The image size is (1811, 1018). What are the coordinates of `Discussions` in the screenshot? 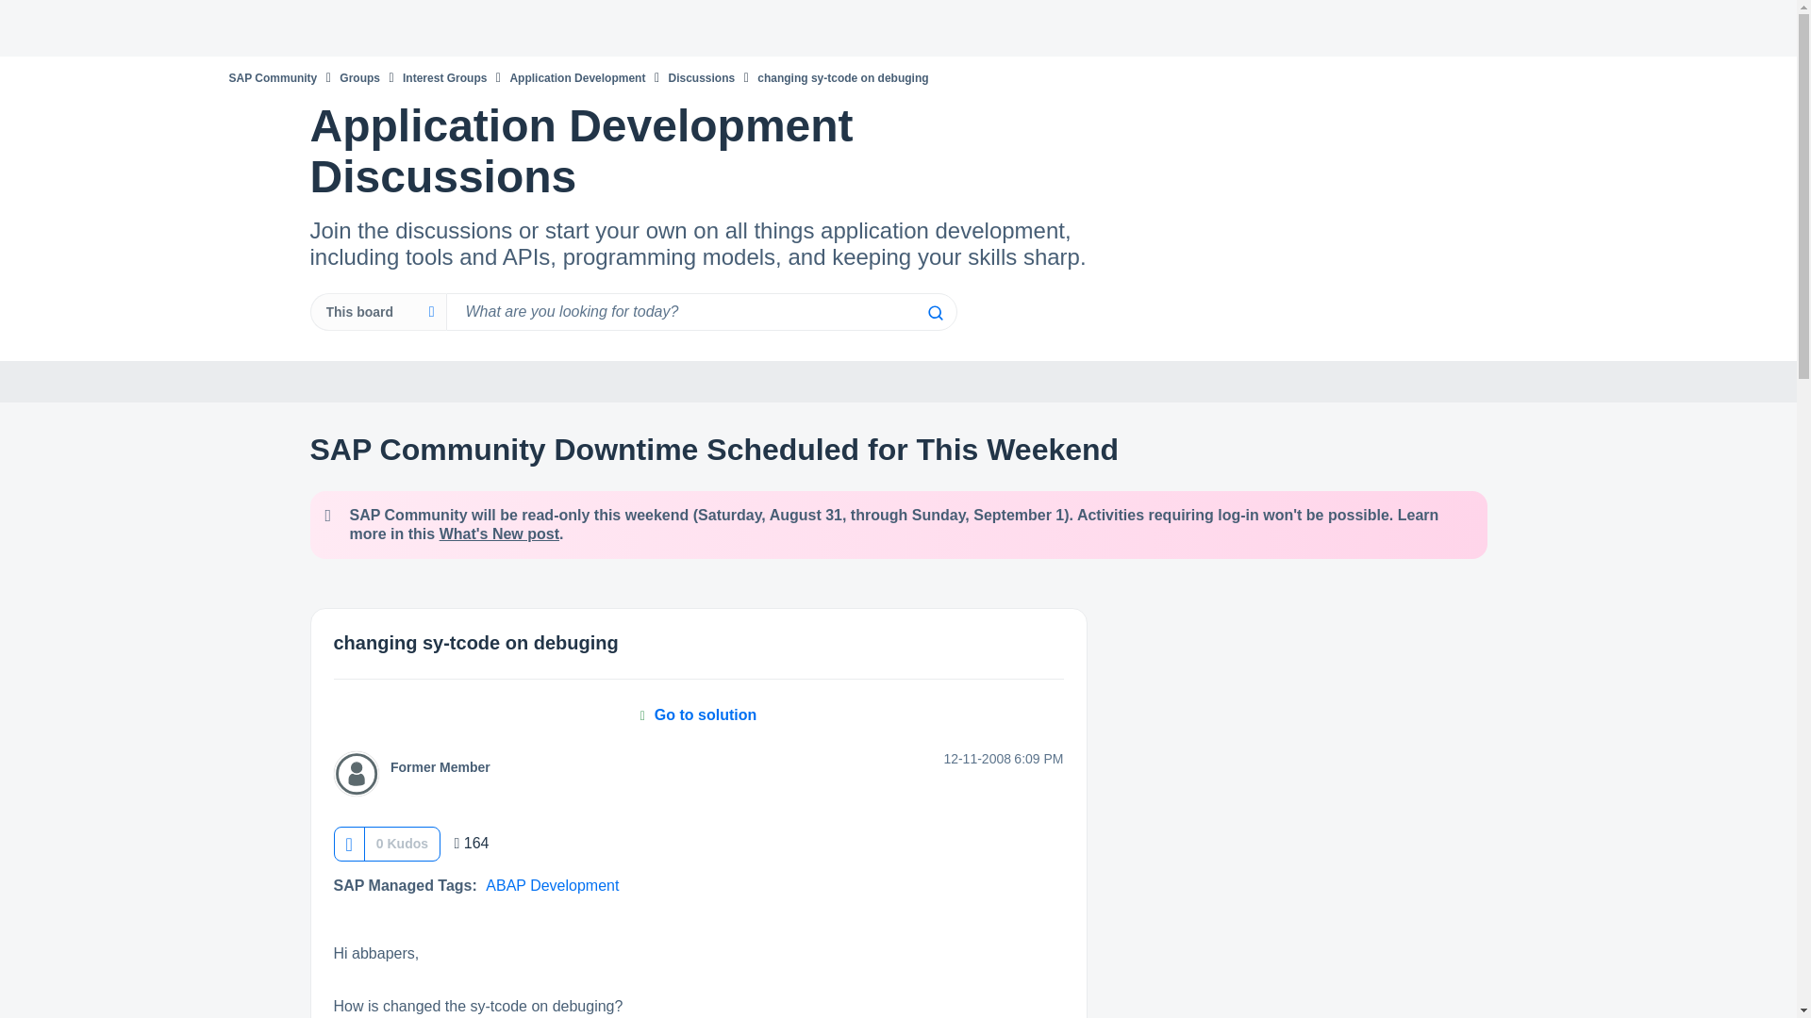 It's located at (702, 77).